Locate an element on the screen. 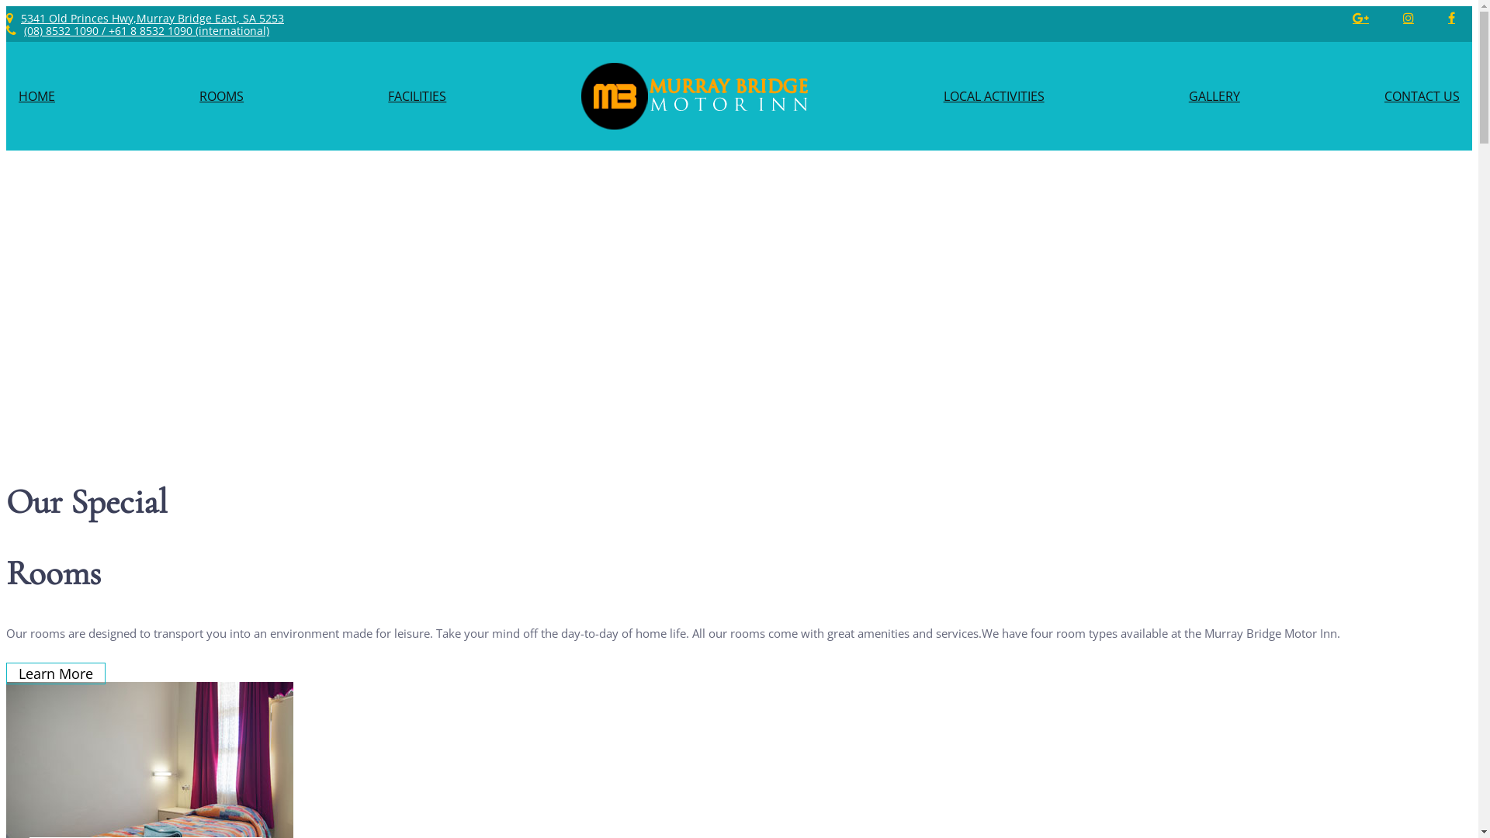 This screenshot has width=1490, height=838. ROOMS is located at coordinates (222, 96).